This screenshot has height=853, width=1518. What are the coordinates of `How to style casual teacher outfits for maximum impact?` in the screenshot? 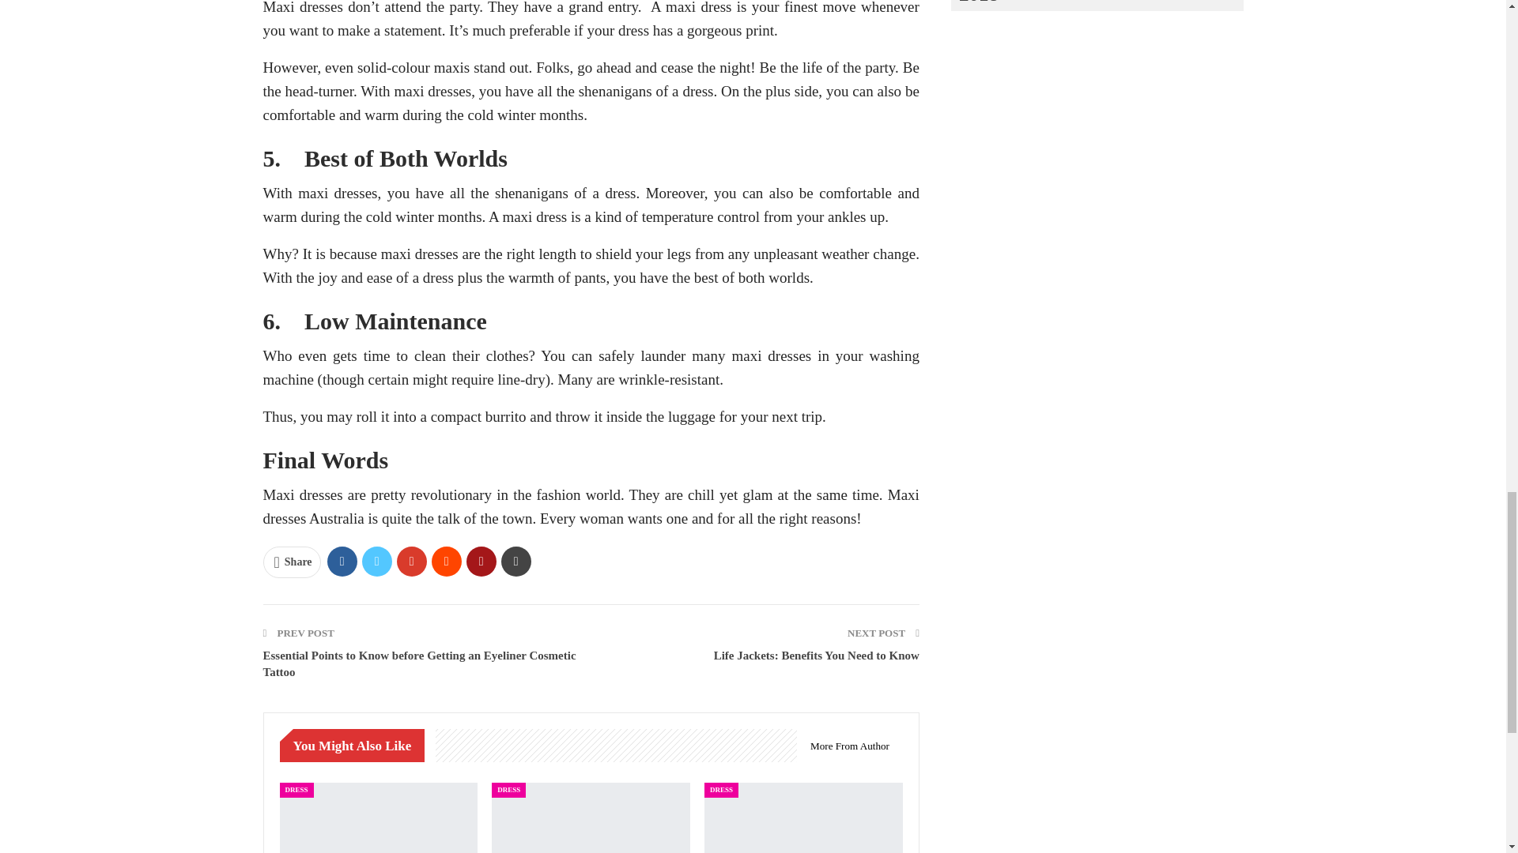 It's located at (591, 818).